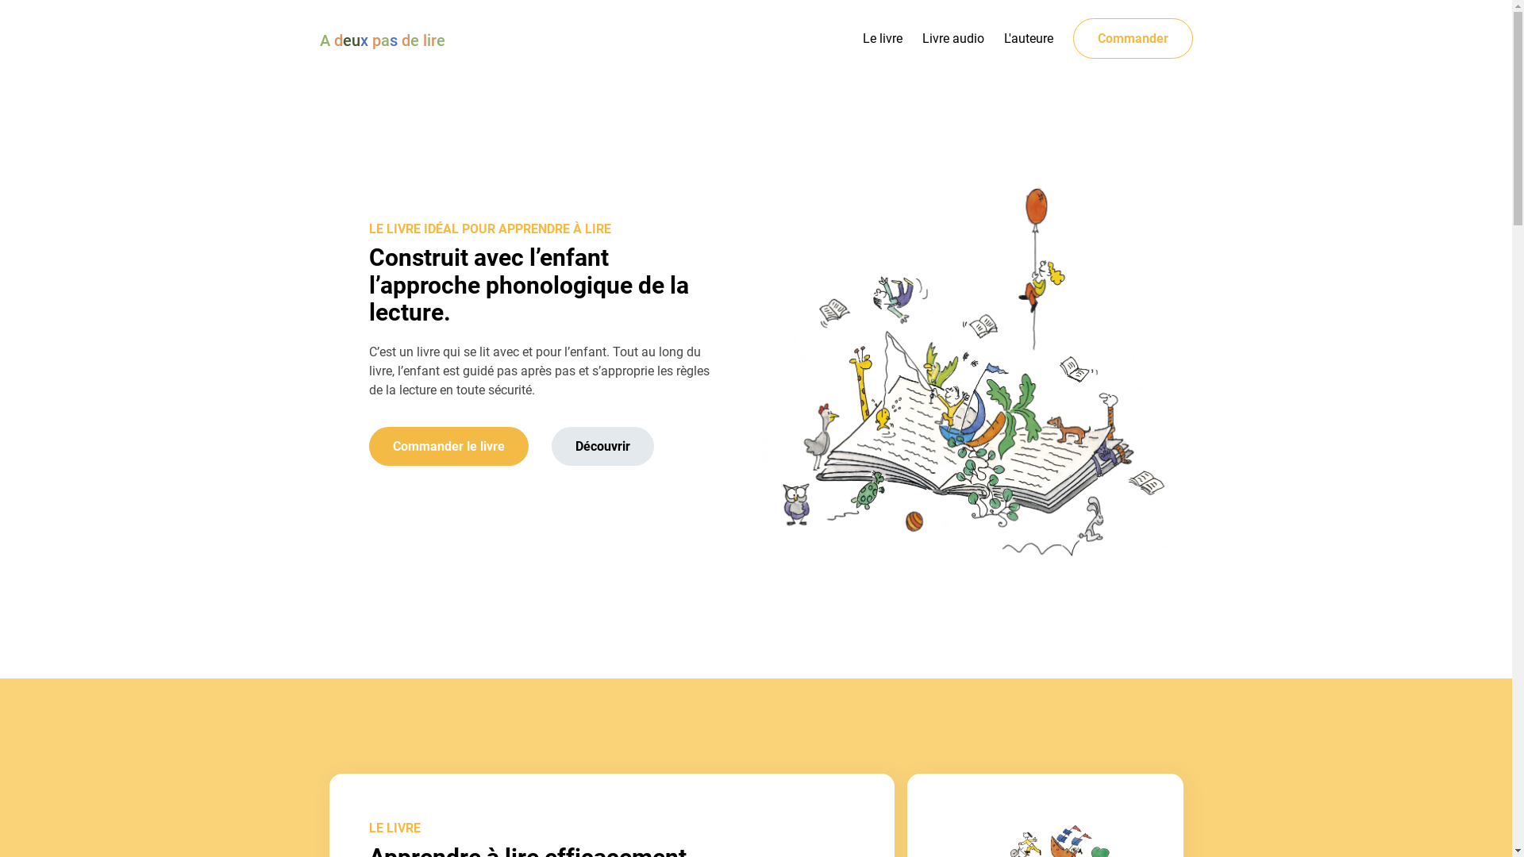 The height and width of the screenshot is (857, 1524). What do you see at coordinates (1133, 38) in the screenshot?
I see `Commander` at bounding box center [1133, 38].